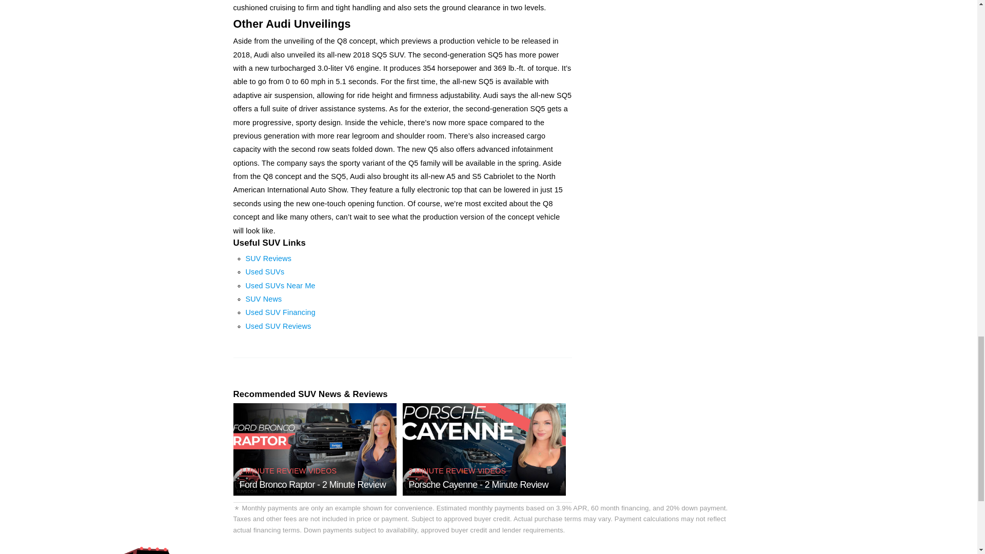  Describe the element at coordinates (264, 299) in the screenshot. I see `SUV News` at that location.